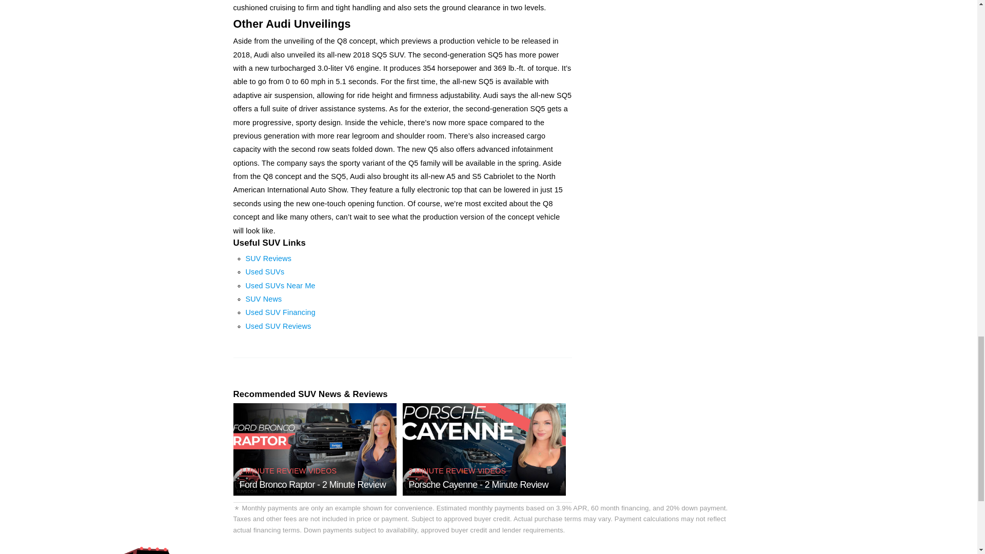  Describe the element at coordinates (264, 299) in the screenshot. I see `SUV News` at that location.